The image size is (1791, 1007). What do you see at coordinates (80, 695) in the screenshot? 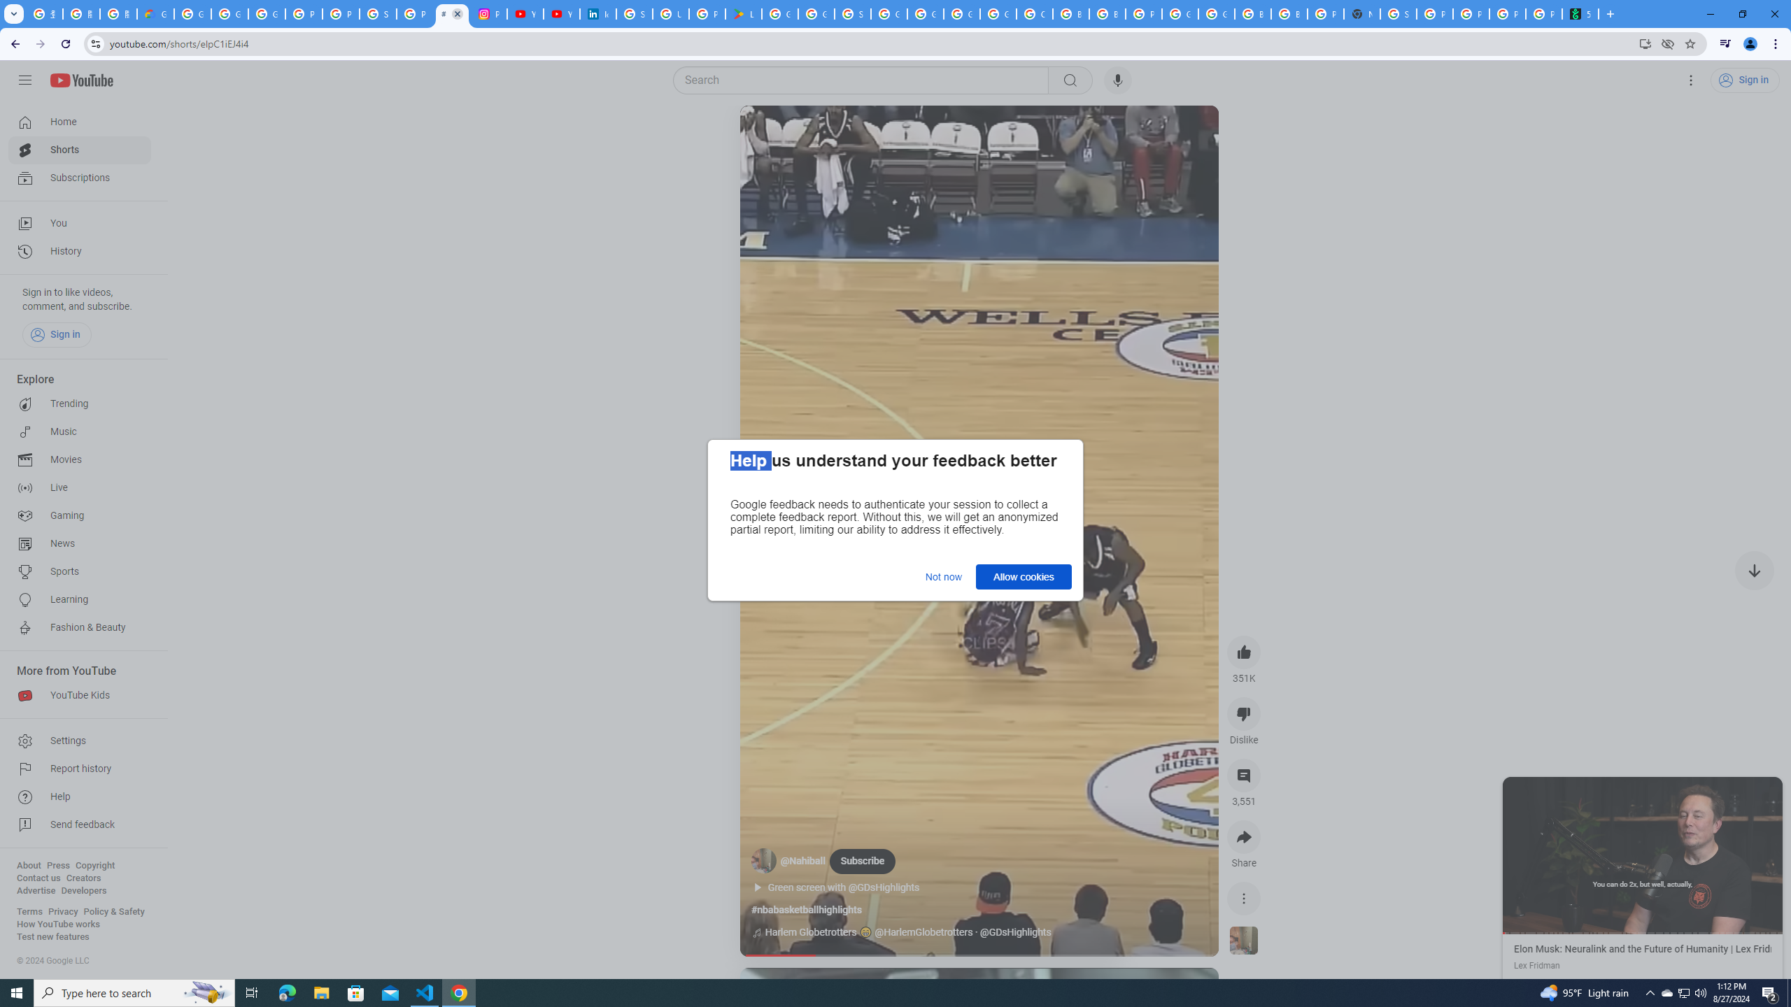
I see `YouTube Kids` at bounding box center [80, 695].